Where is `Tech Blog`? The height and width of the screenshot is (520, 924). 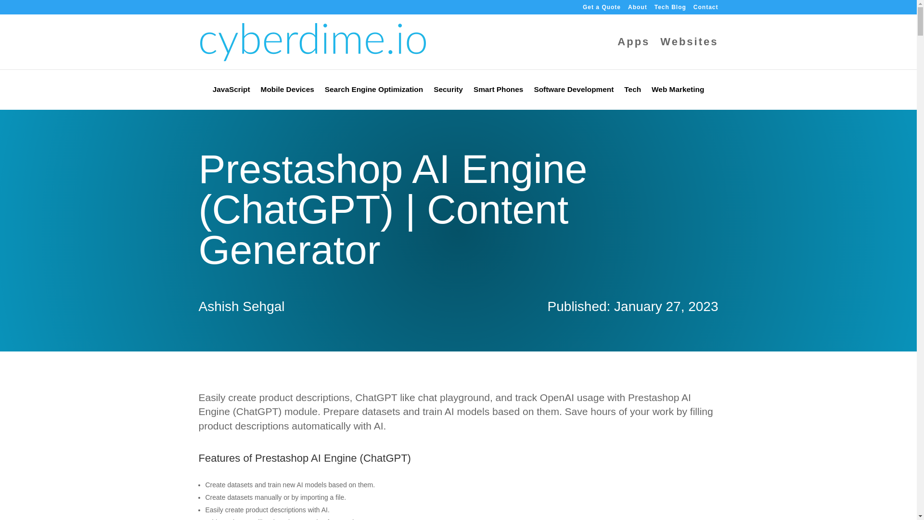
Tech Blog is located at coordinates (670, 9).